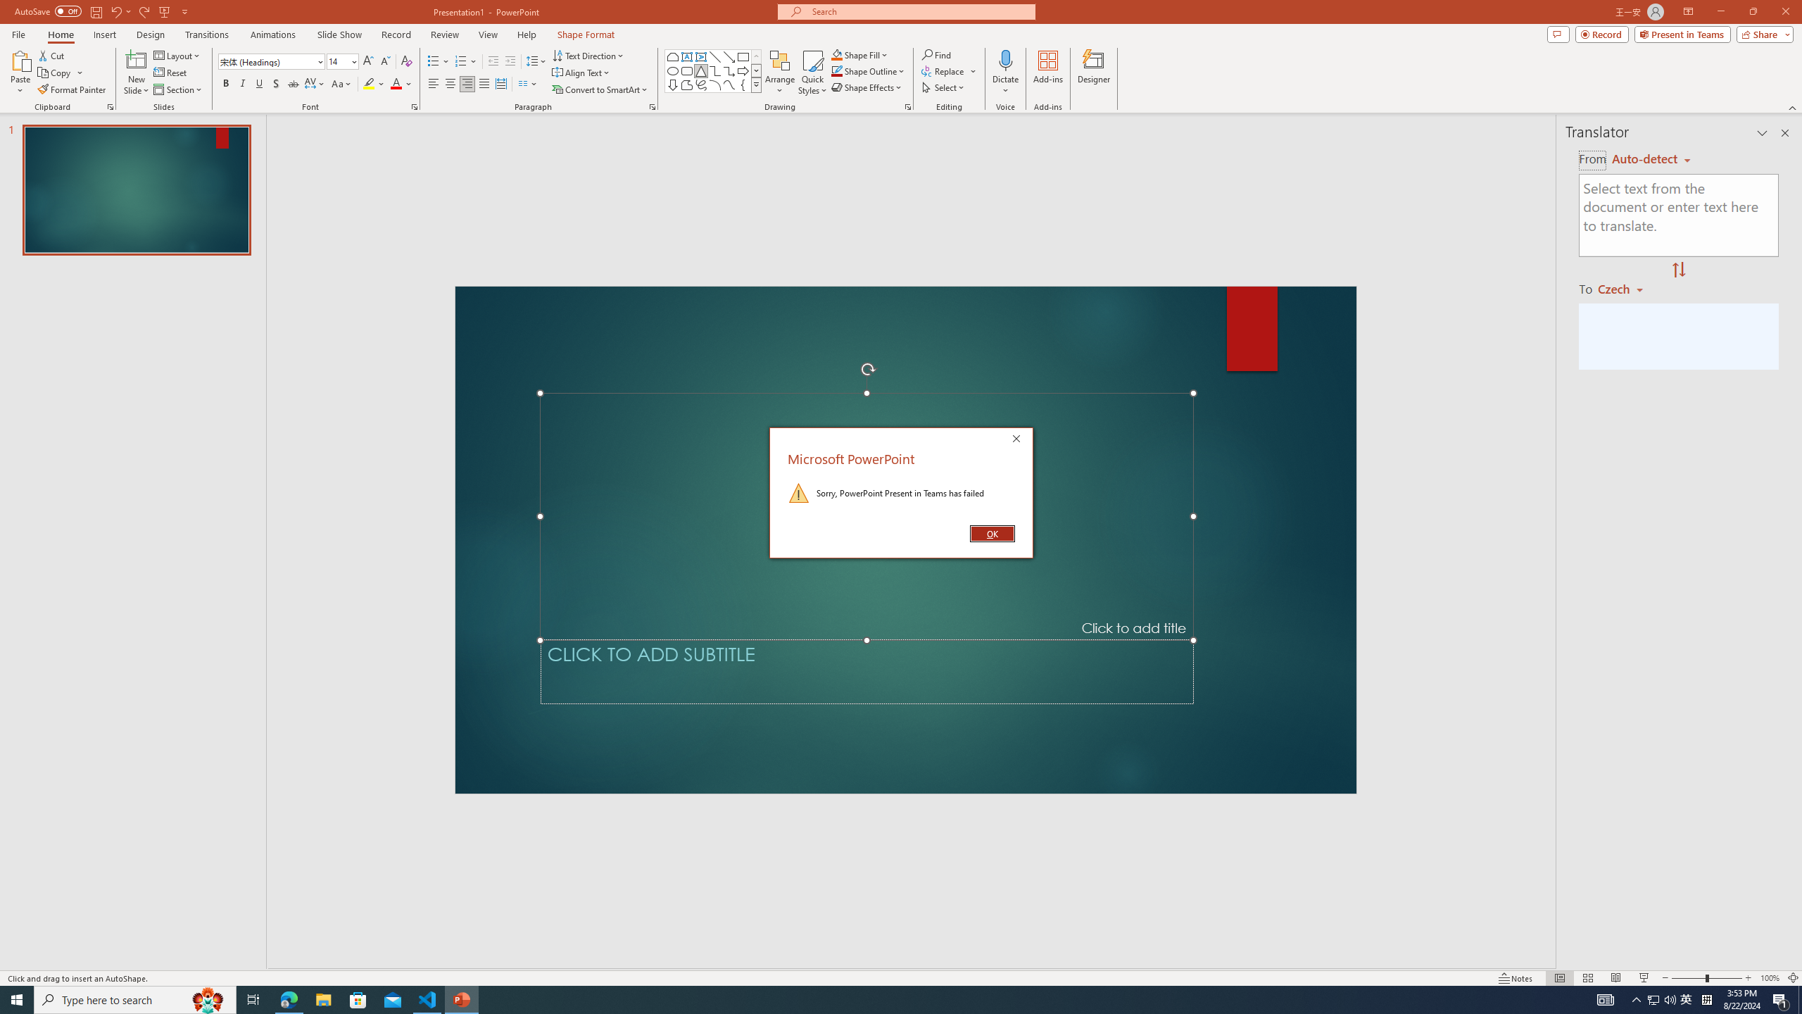 The width and height of the screenshot is (1802, 1014). Describe the element at coordinates (673, 56) in the screenshot. I see `Rectangle: Top Corners Snipped` at that location.